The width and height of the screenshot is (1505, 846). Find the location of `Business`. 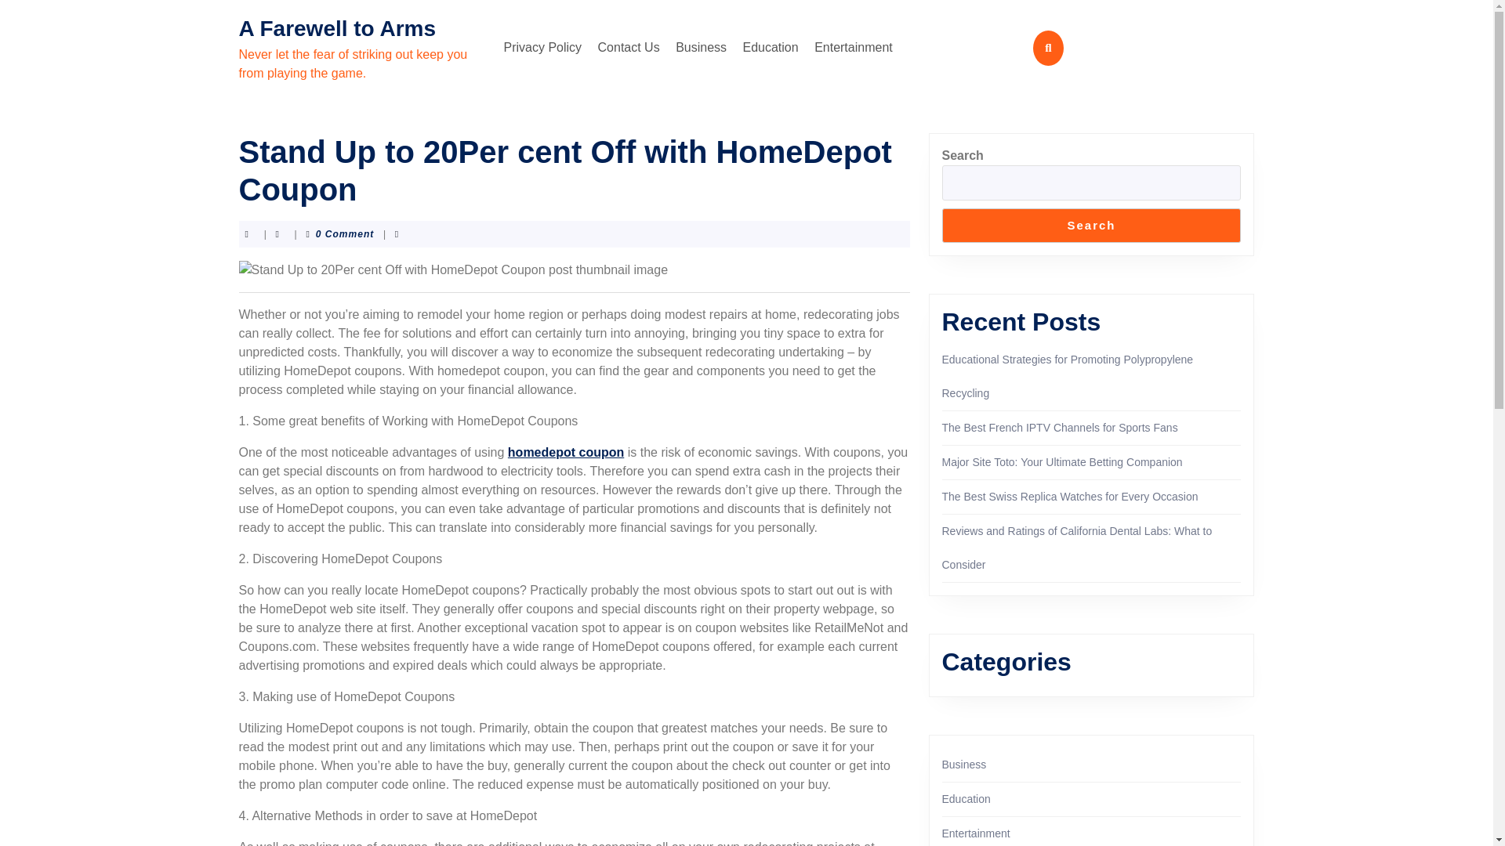

Business is located at coordinates (964, 764).